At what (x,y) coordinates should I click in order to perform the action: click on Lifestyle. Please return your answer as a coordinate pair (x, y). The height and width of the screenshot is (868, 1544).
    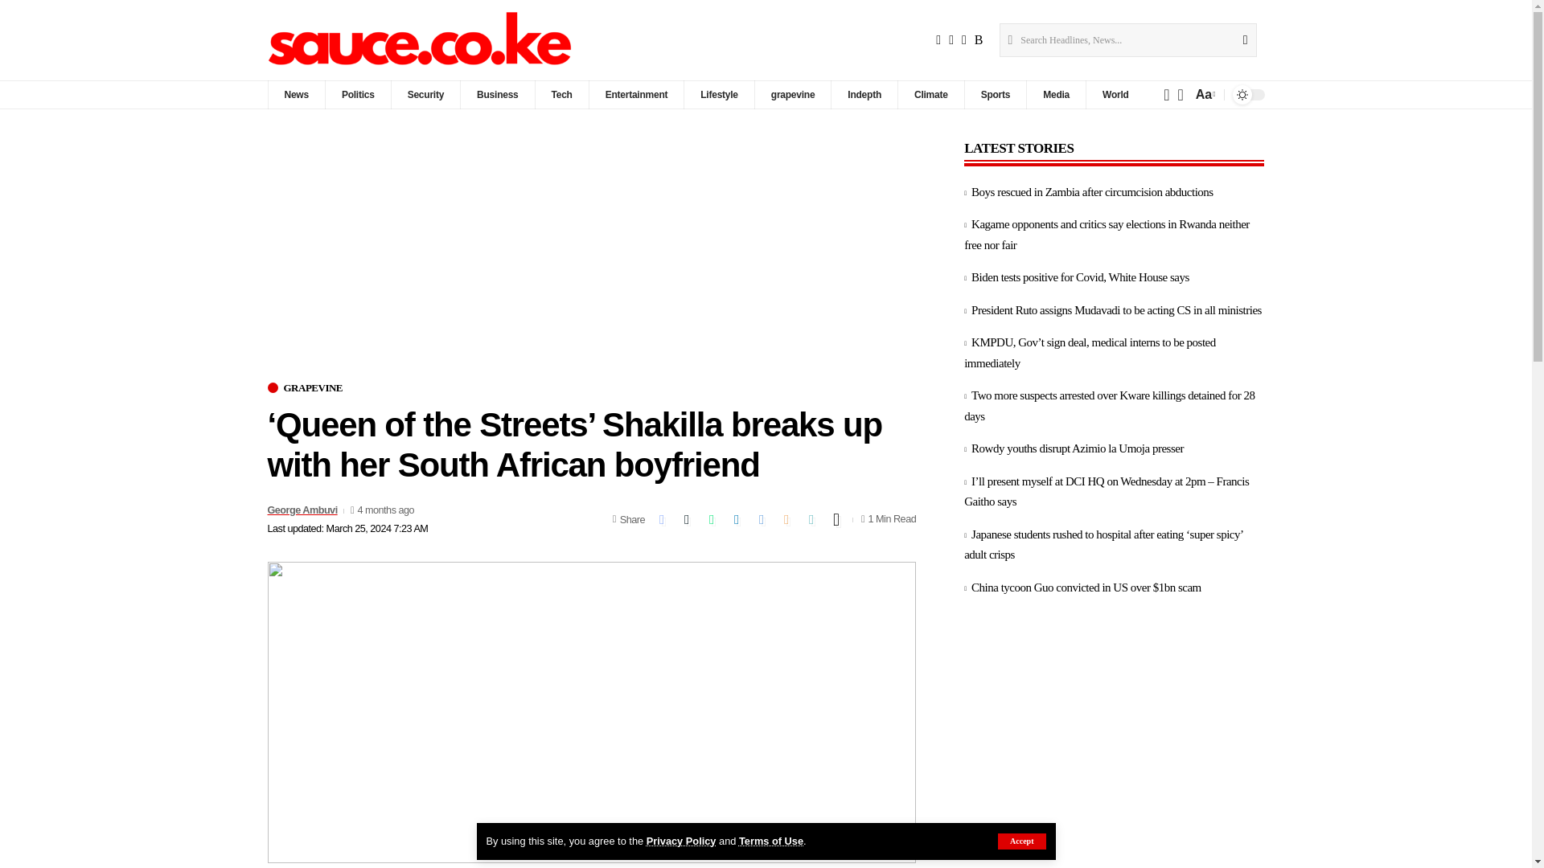
    Looking at the image, I should click on (719, 95).